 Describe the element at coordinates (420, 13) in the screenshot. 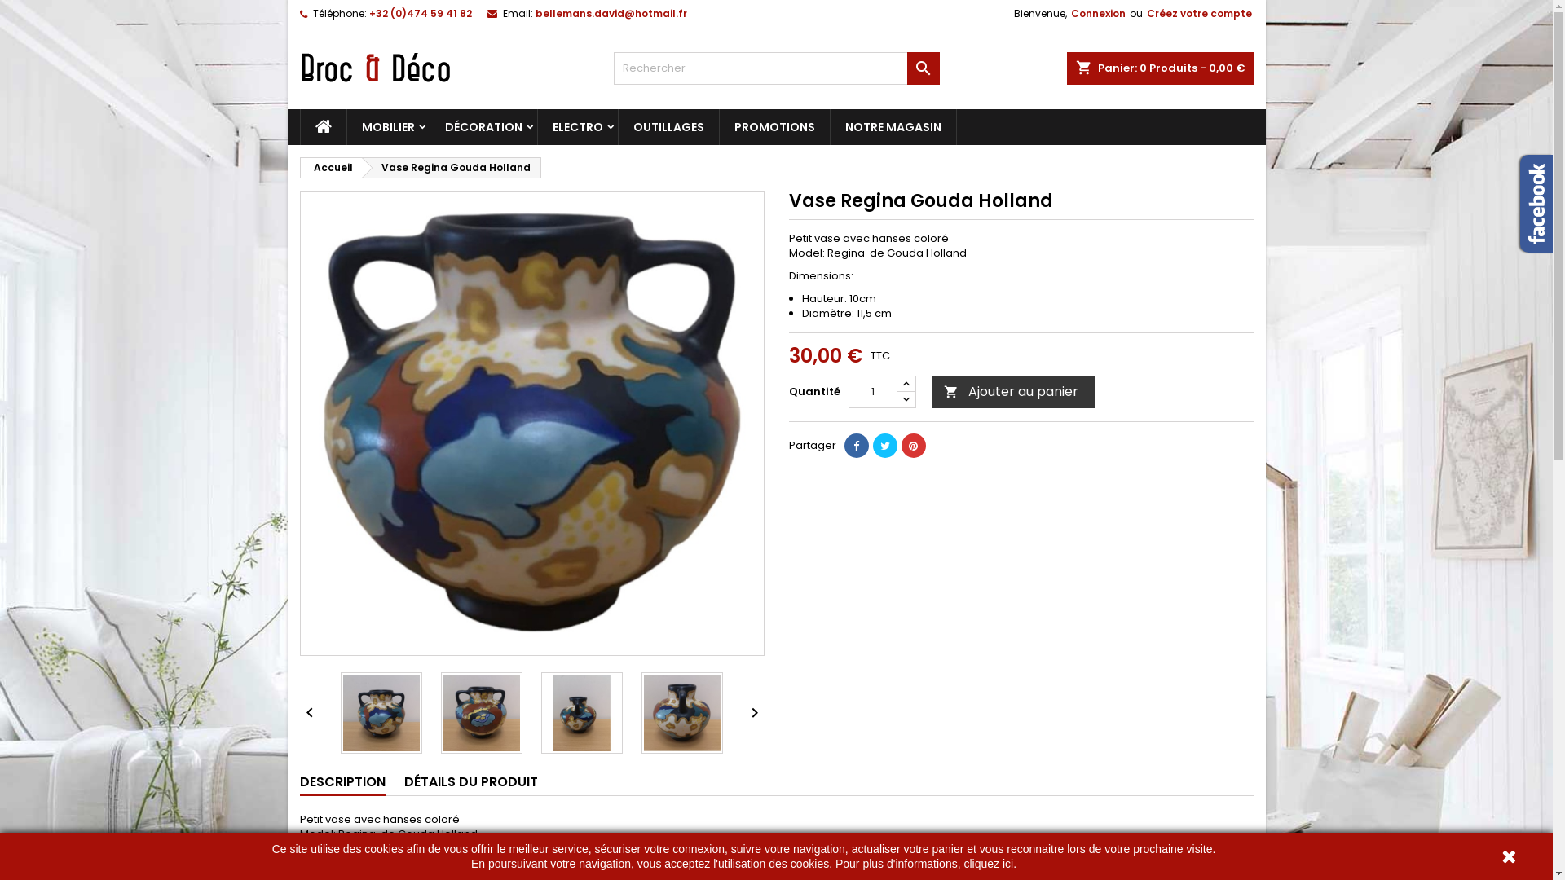

I see `+32 (0)474 59 41 82` at that location.